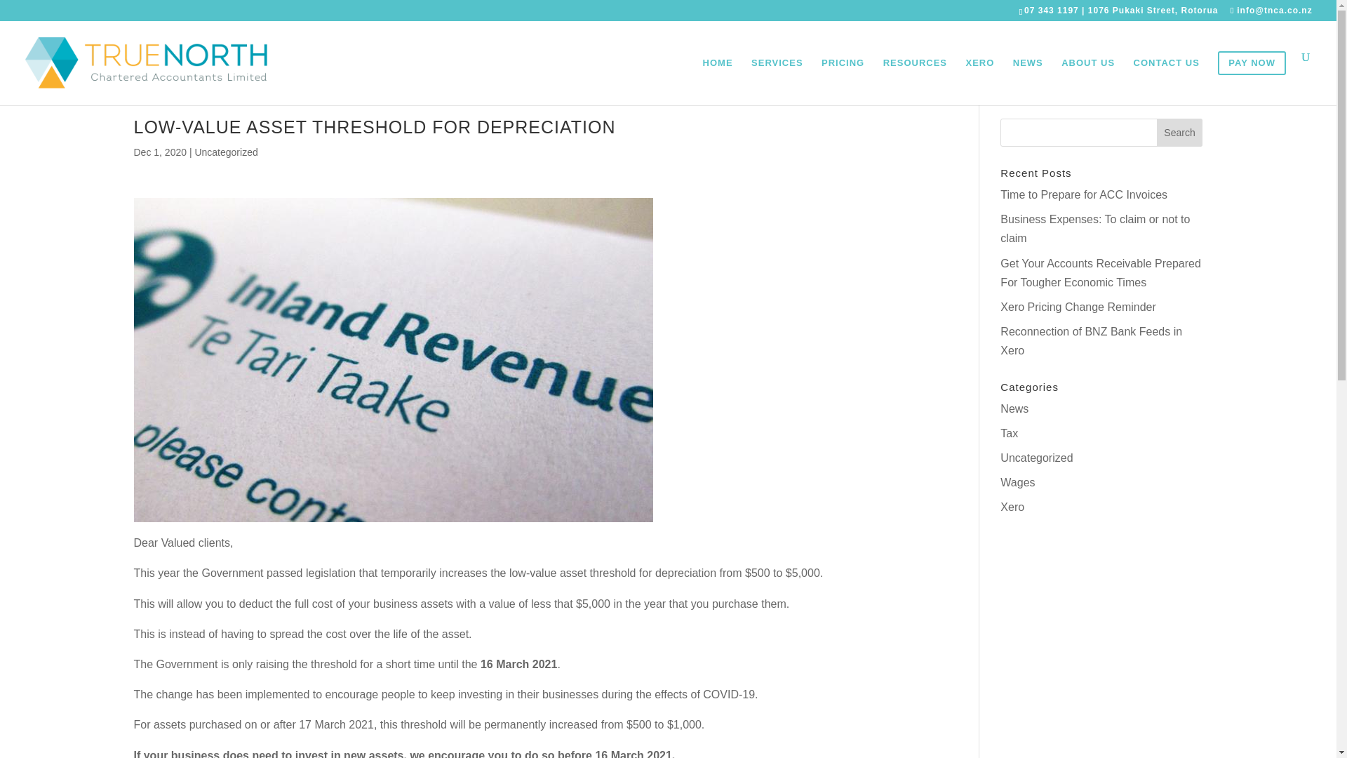 The height and width of the screenshot is (758, 1347). I want to click on Business Expenses: To claim or not to claim, so click(1094, 228).